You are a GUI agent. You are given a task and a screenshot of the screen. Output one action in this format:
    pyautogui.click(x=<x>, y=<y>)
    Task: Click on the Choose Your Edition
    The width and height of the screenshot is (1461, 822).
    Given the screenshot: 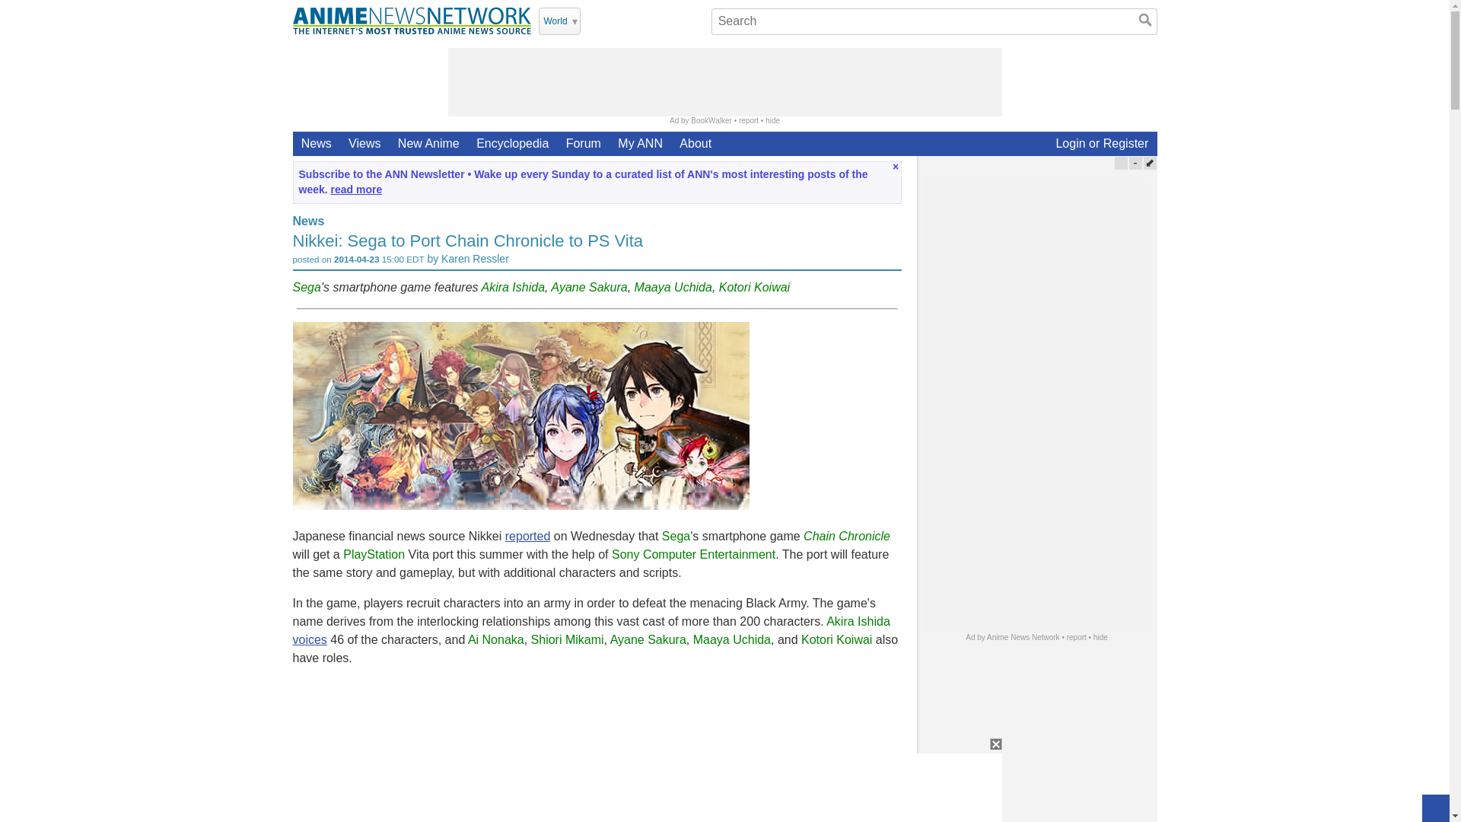 What is the action you would take?
    pyautogui.click(x=559, y=21)
    